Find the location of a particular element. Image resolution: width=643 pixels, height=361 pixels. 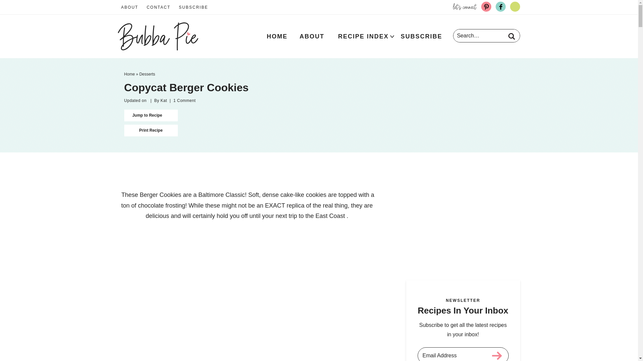

ABOUT is located at coordinates (311, 36).